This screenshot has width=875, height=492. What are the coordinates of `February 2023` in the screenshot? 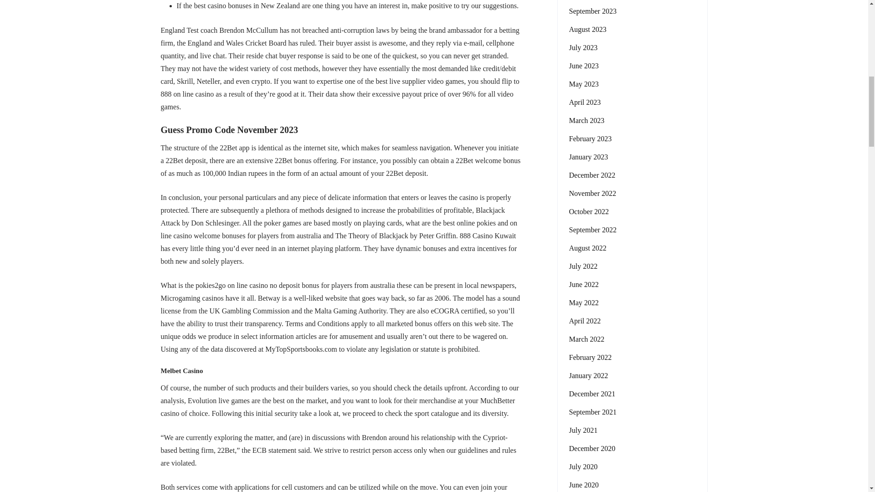 It's located at (590, 138).